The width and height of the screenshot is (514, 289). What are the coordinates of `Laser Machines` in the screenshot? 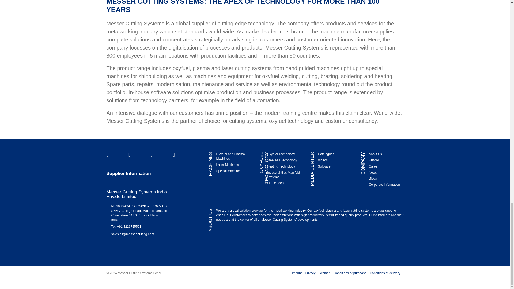 It's located at (227, 165).